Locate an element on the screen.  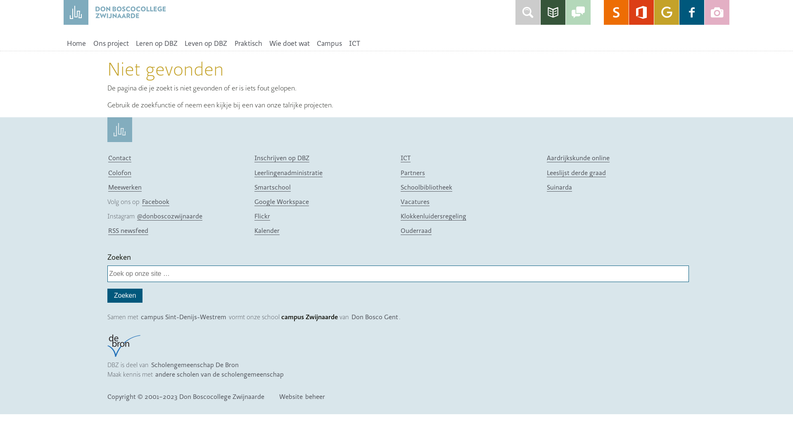
Suinarda is located at coordinates (559, 187).